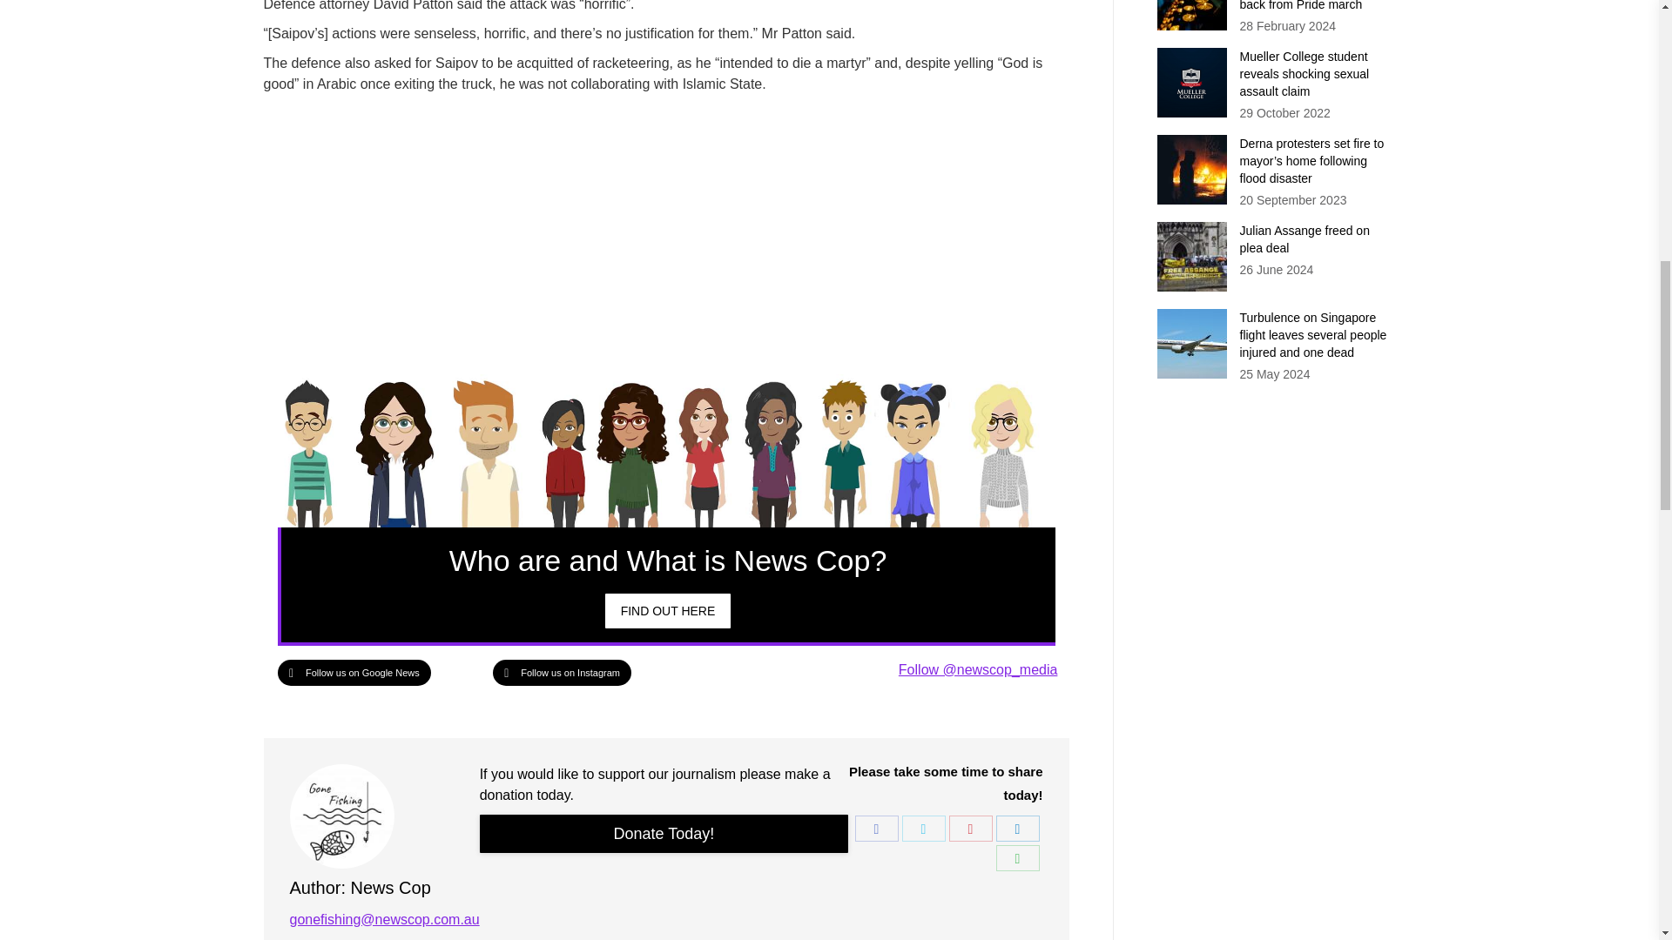  What do you see at coordinates (665, 449) in the screenshot?
I see `HD people heads` at bounding box center [665, 449].